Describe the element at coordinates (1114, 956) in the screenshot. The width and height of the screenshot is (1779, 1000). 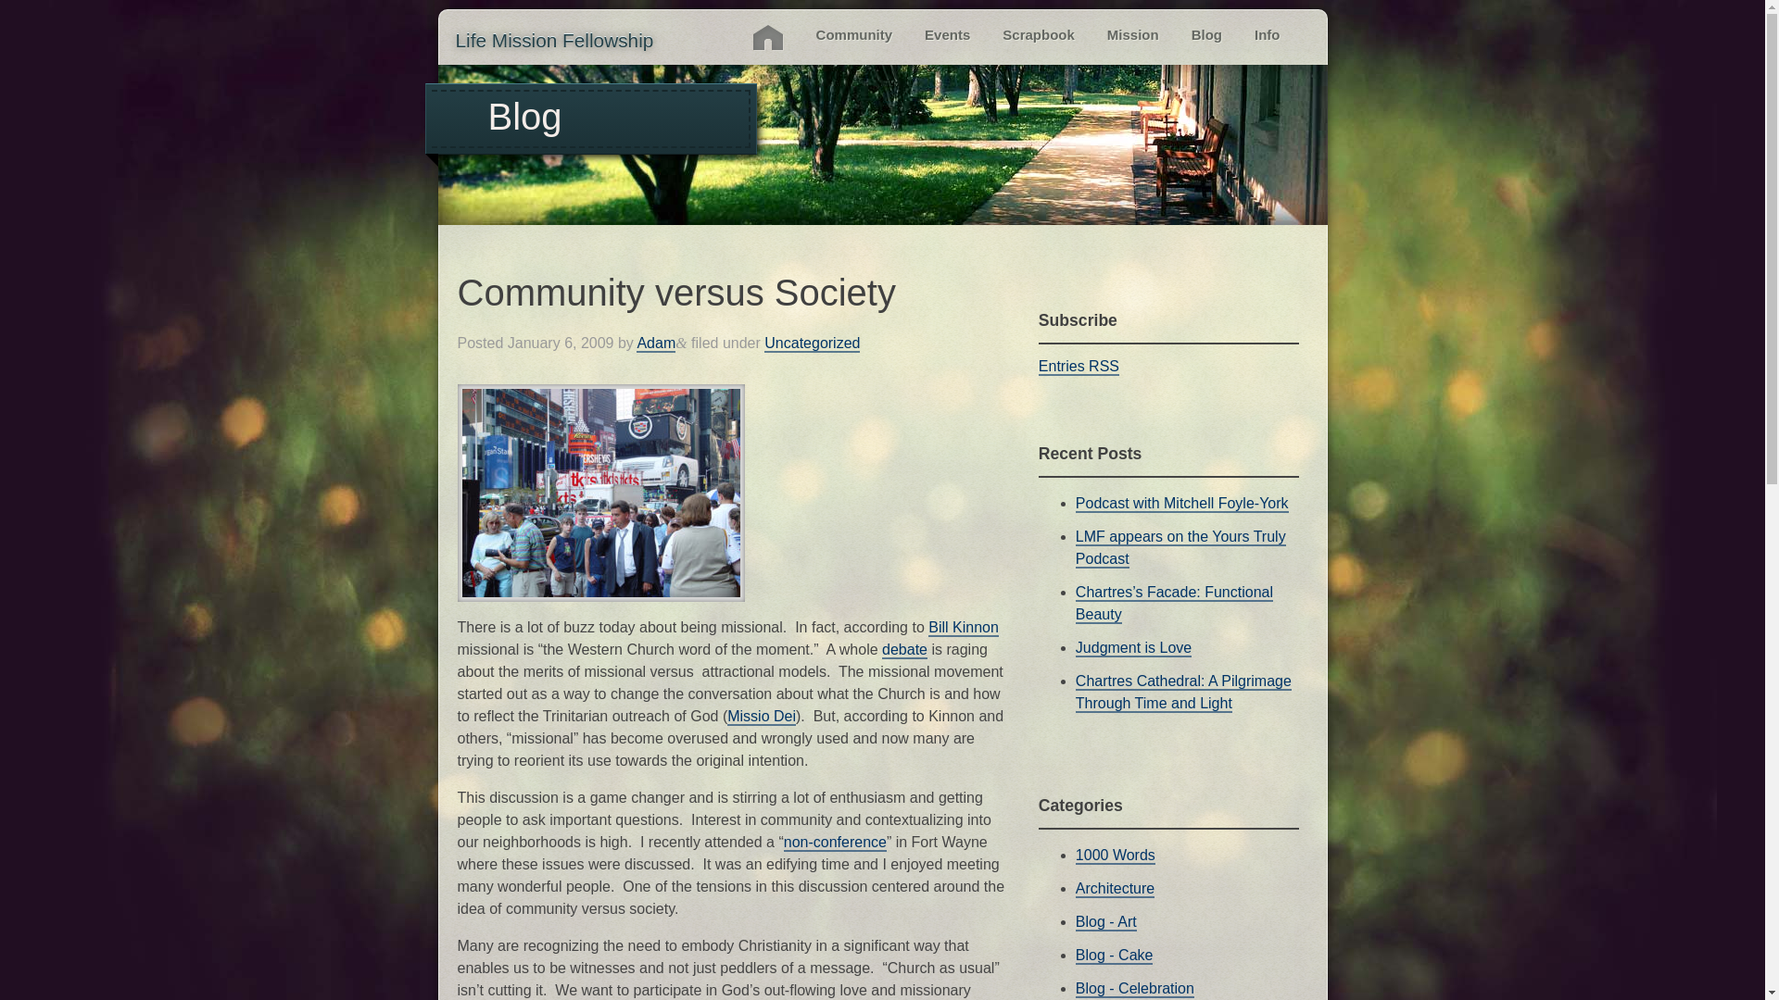
I see `Blog - Cake` at that location.